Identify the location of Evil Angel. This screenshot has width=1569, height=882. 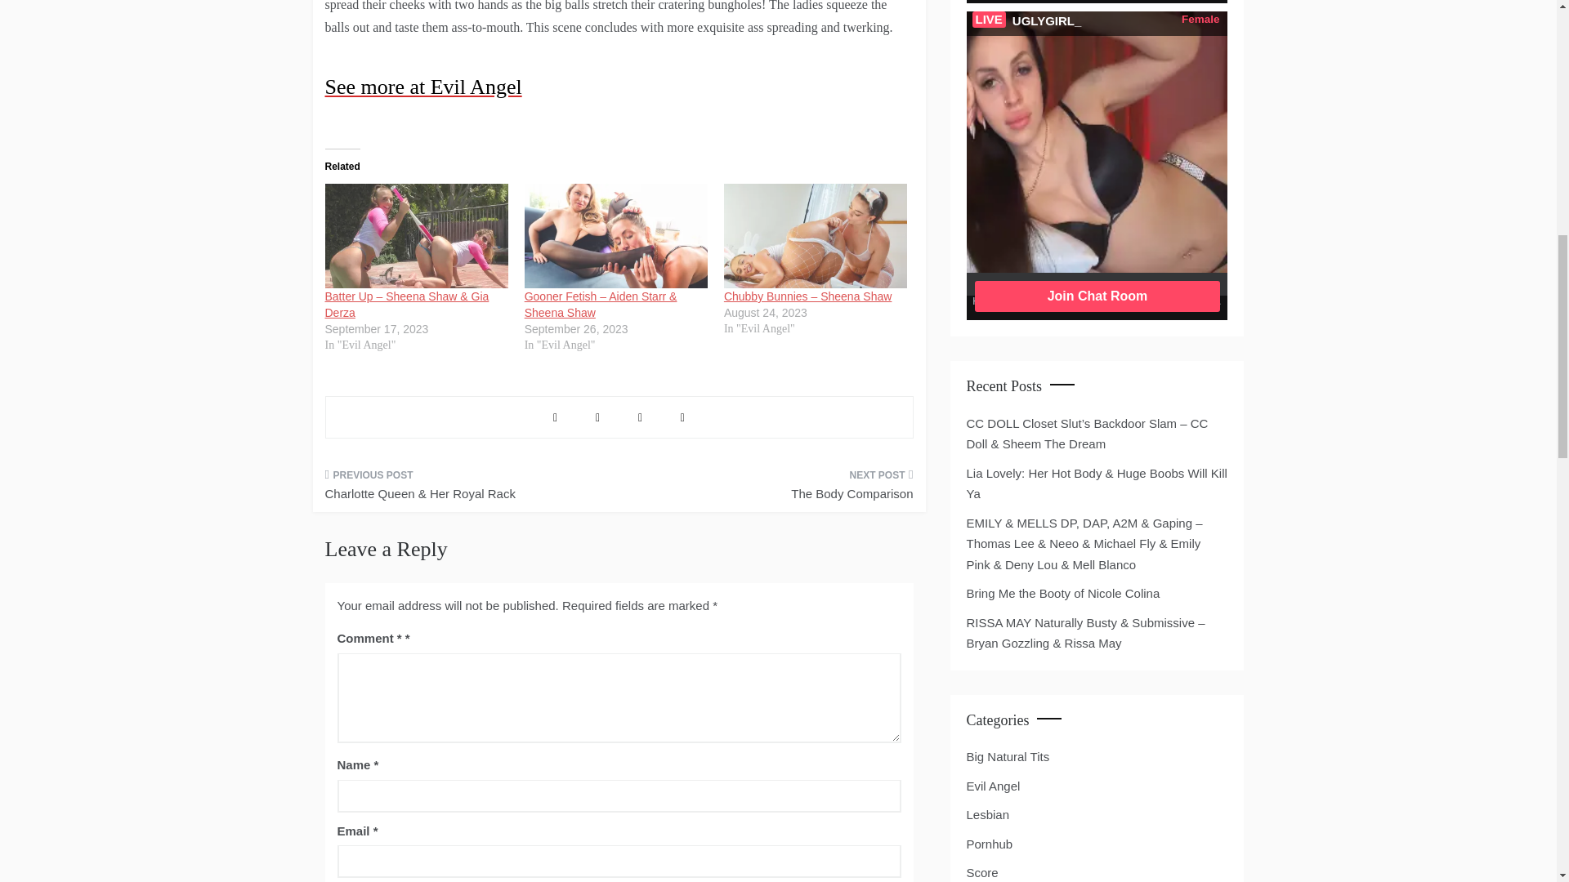
(993, 786).